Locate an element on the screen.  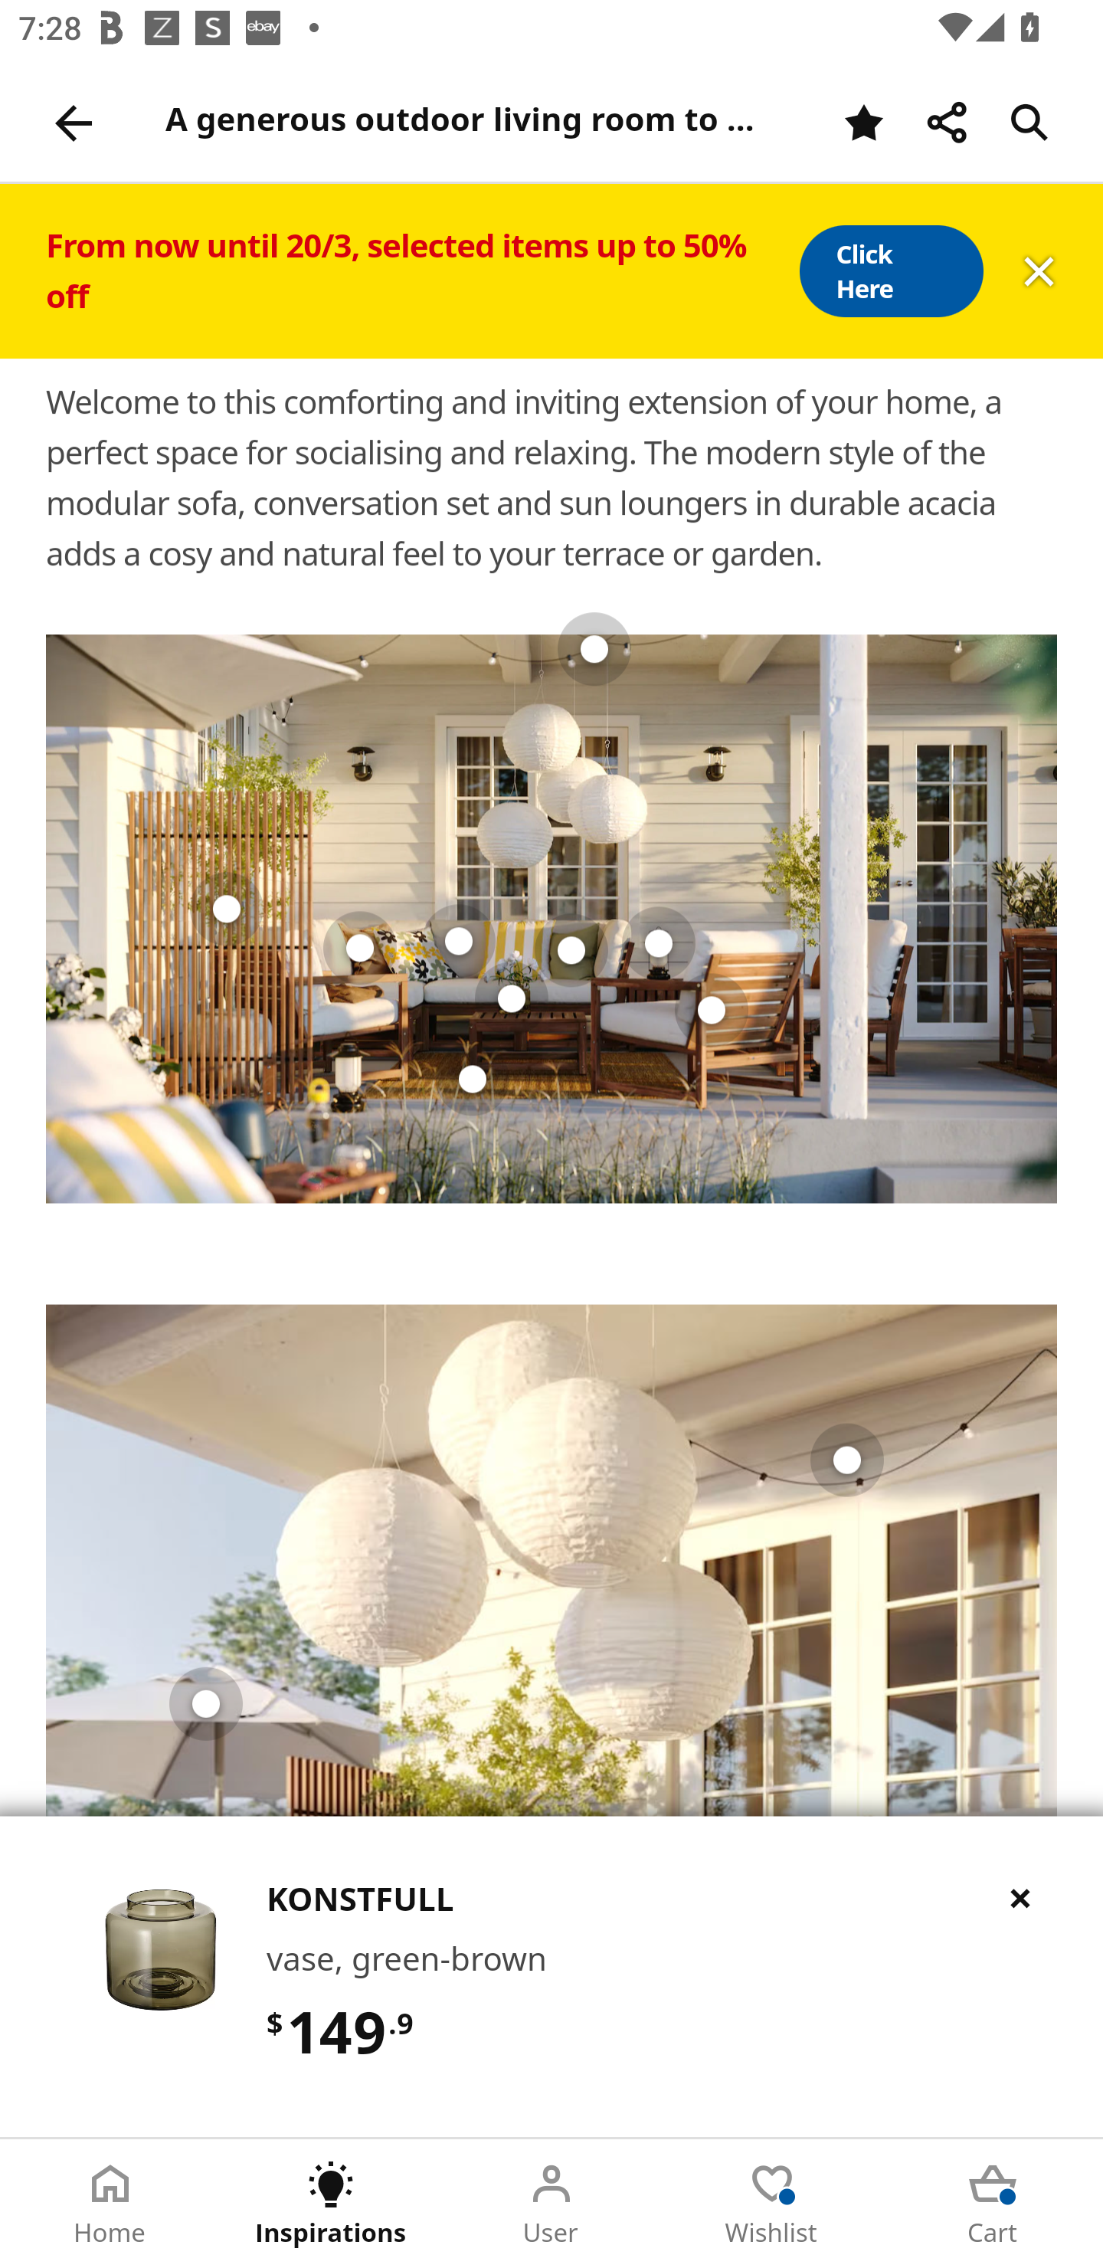
​K​O​N​S​T​F​U​L​L​
vase, green-brown
$
149
.9 is located at coordinates (551, 1976).